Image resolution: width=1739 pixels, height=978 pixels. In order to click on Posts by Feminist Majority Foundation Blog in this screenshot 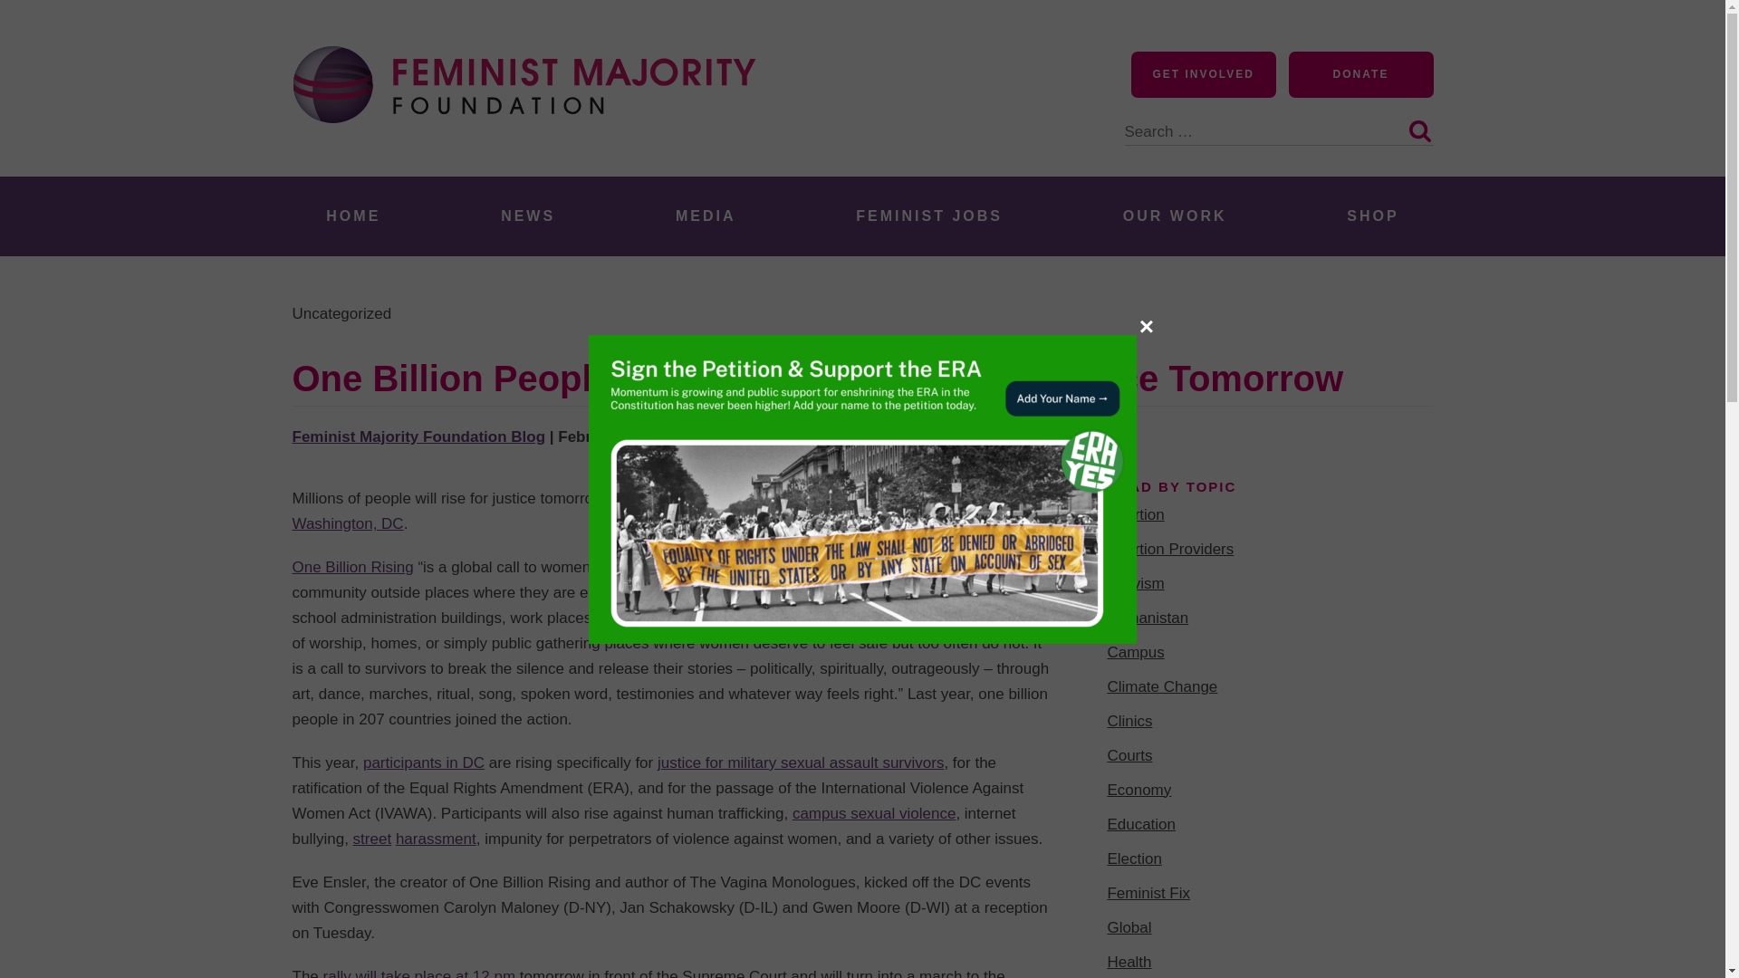, I will do `click(418, 436)`.